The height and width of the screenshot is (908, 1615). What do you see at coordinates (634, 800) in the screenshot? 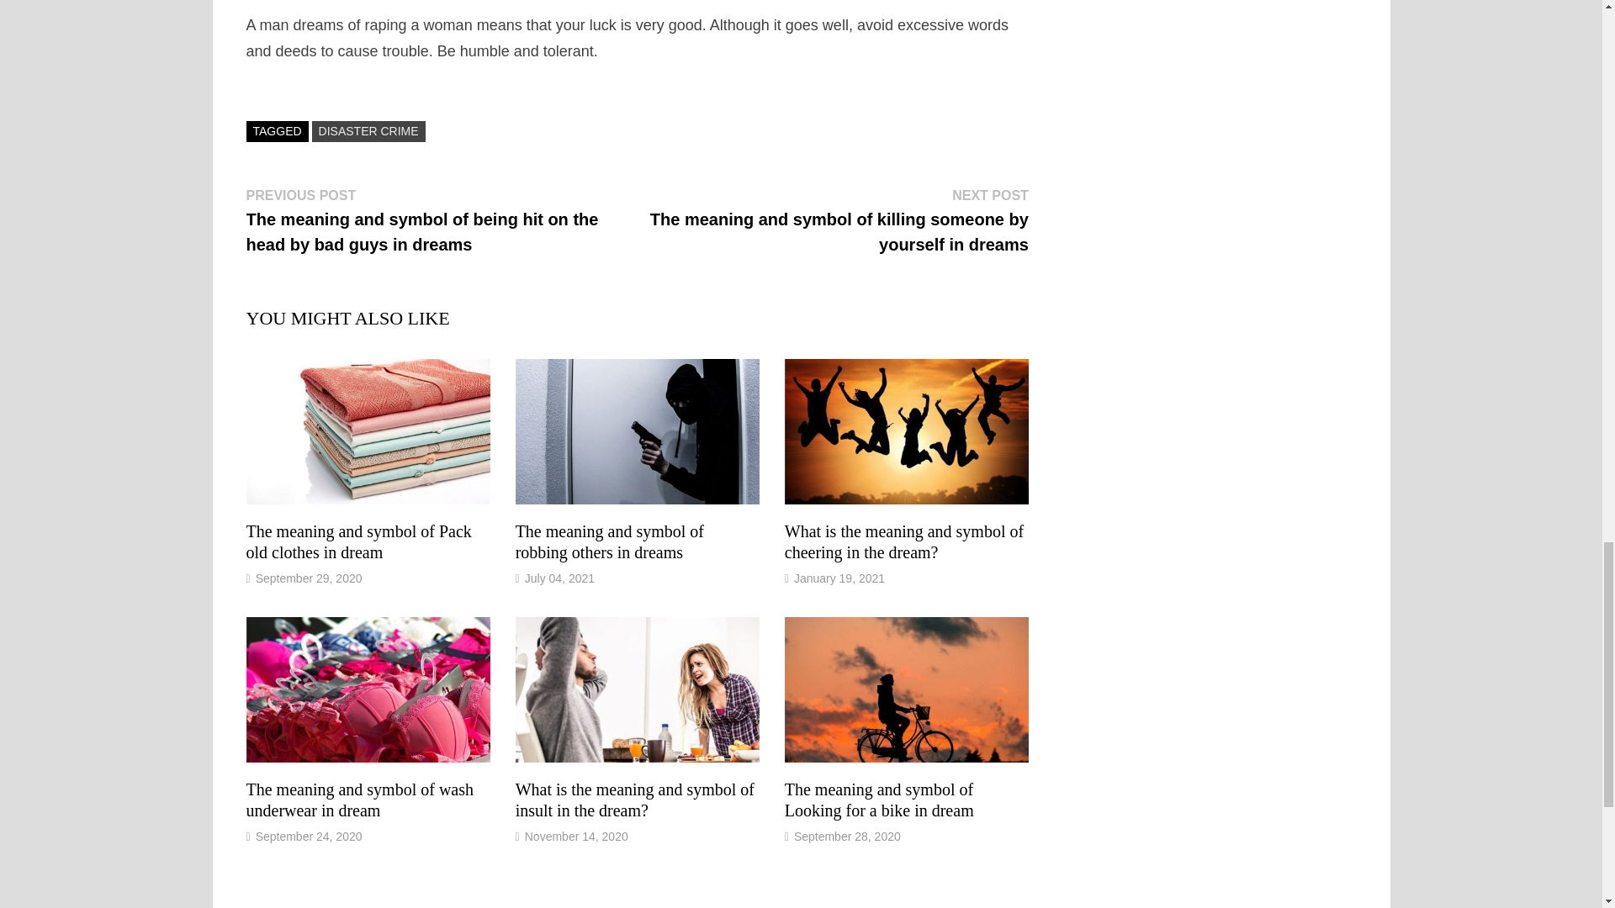
I see `What is the meaning and symbol of insult in the dream?` at bounding box center [634, 800].